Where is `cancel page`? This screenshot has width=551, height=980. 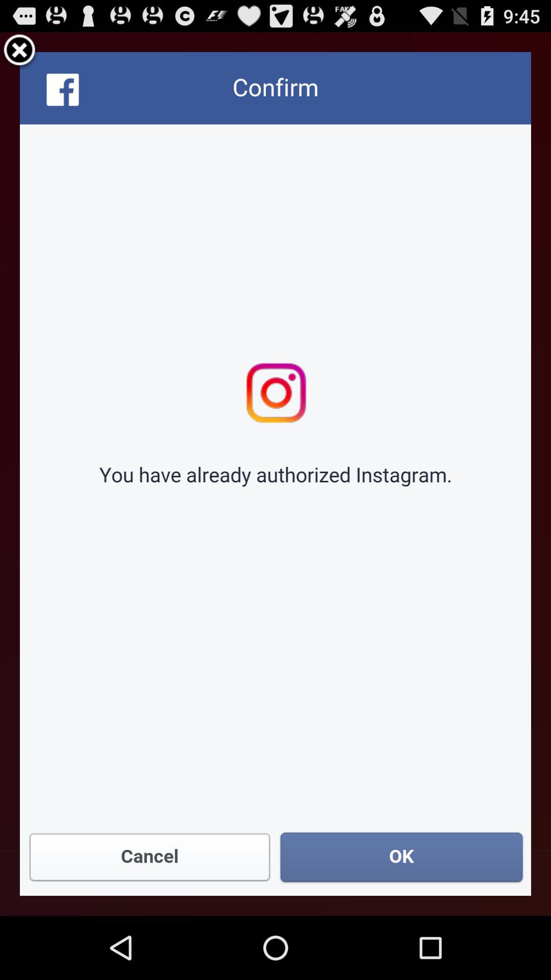 cancel page is located at coordinates (19, 52).